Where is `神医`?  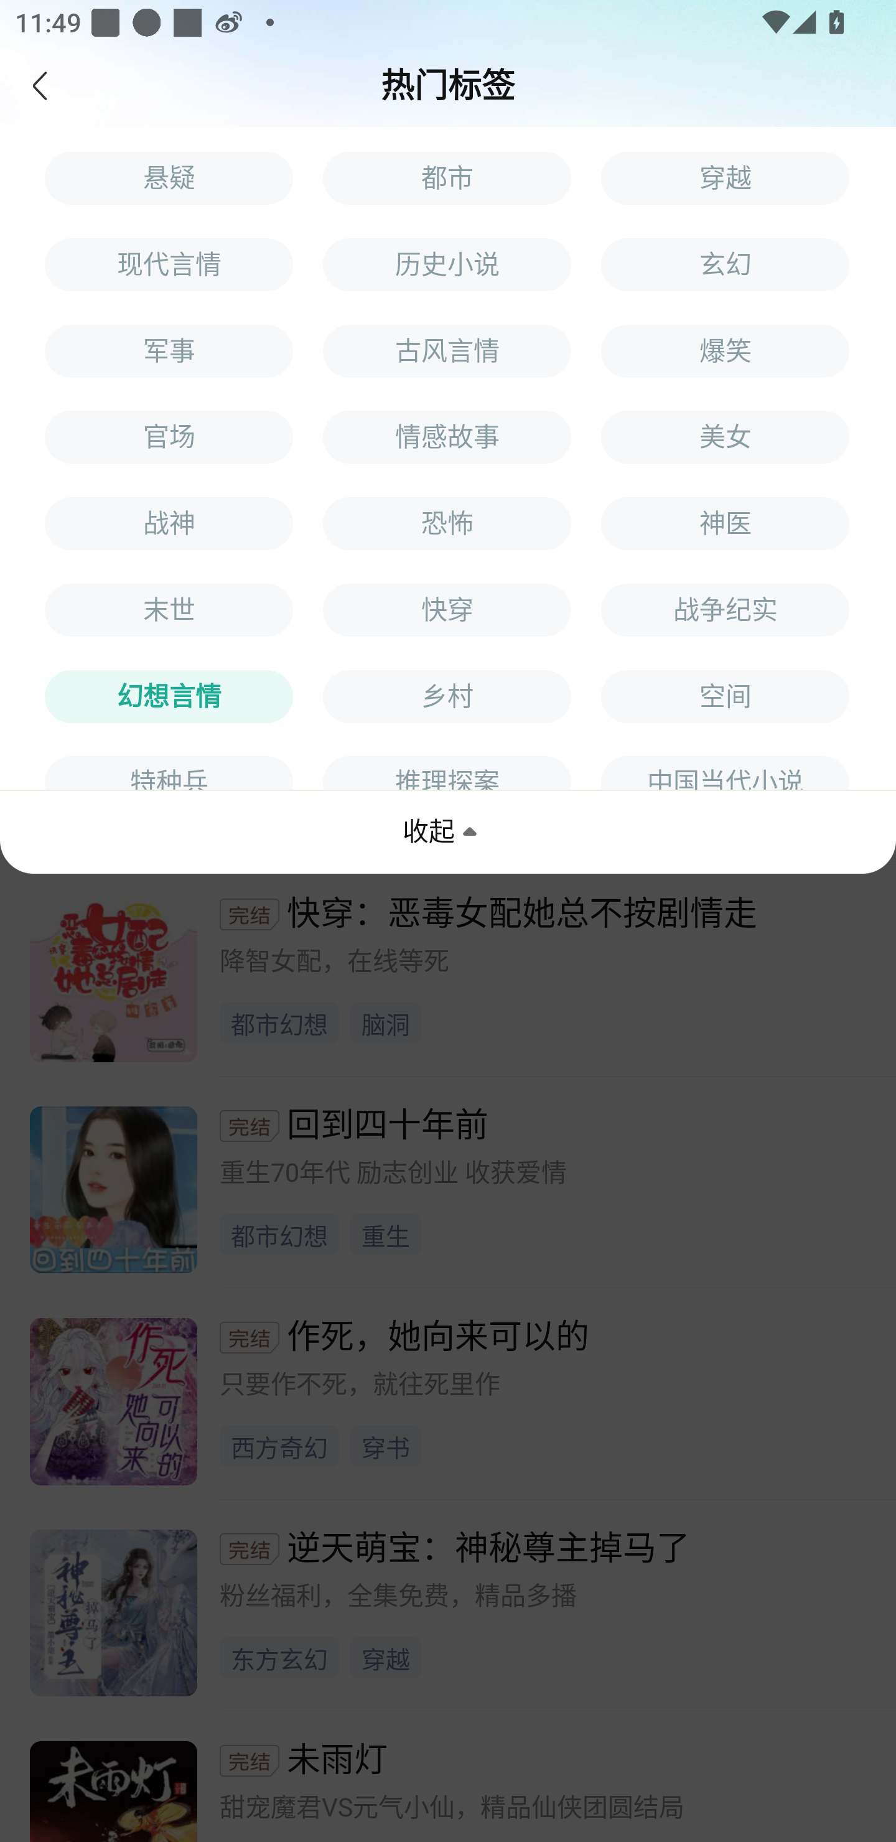
神医 is located at coordinates (726, 524).